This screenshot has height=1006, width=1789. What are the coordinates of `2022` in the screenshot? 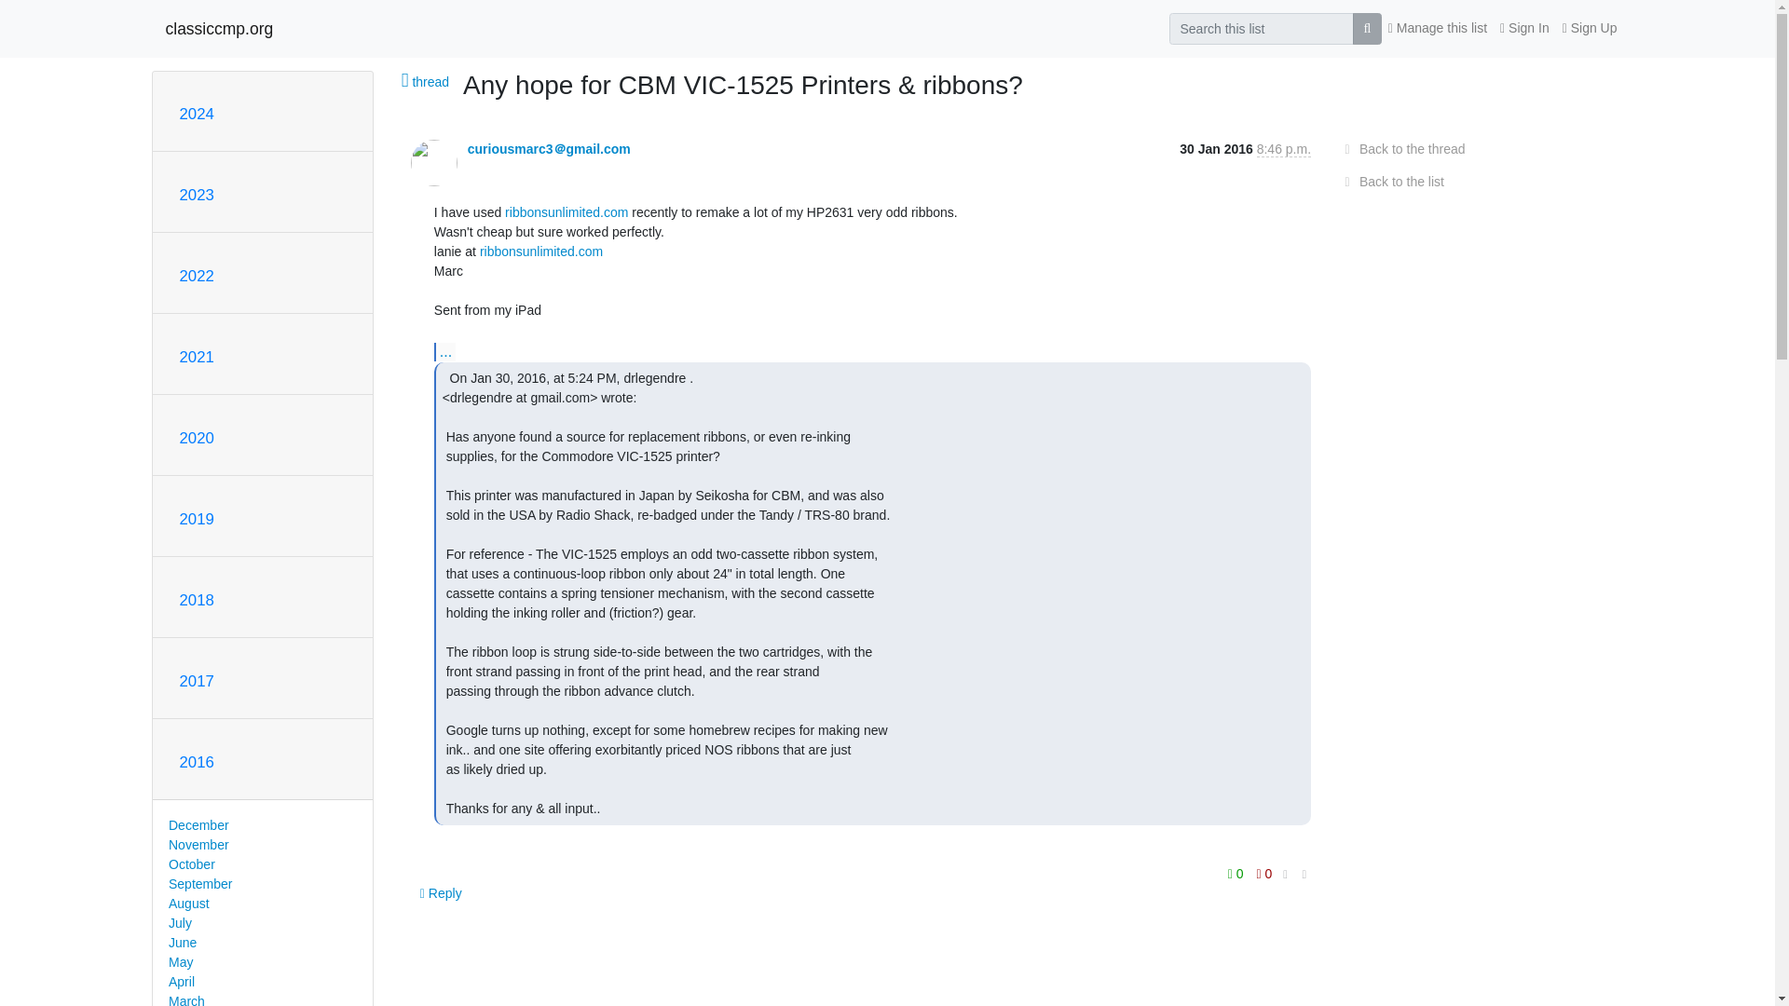 It's located at (196, 276).